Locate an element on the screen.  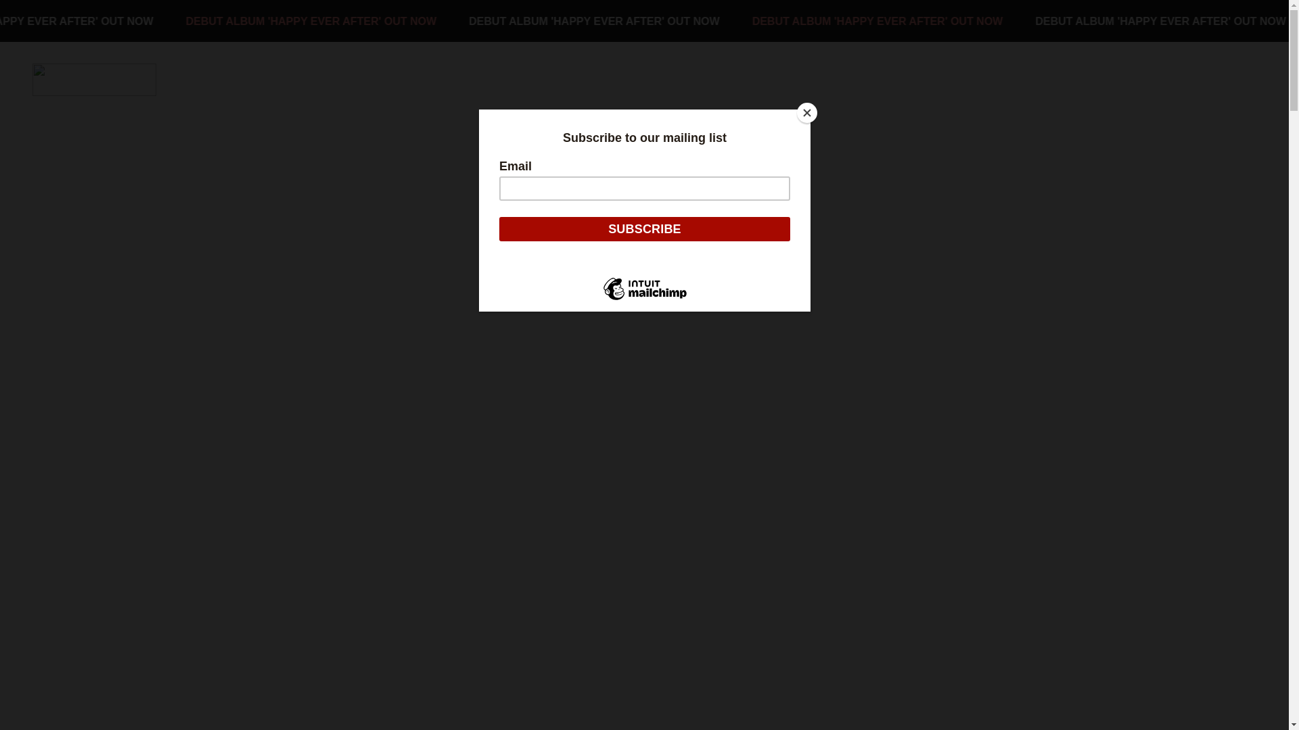
TOUR is located at coordinates (283, 80).